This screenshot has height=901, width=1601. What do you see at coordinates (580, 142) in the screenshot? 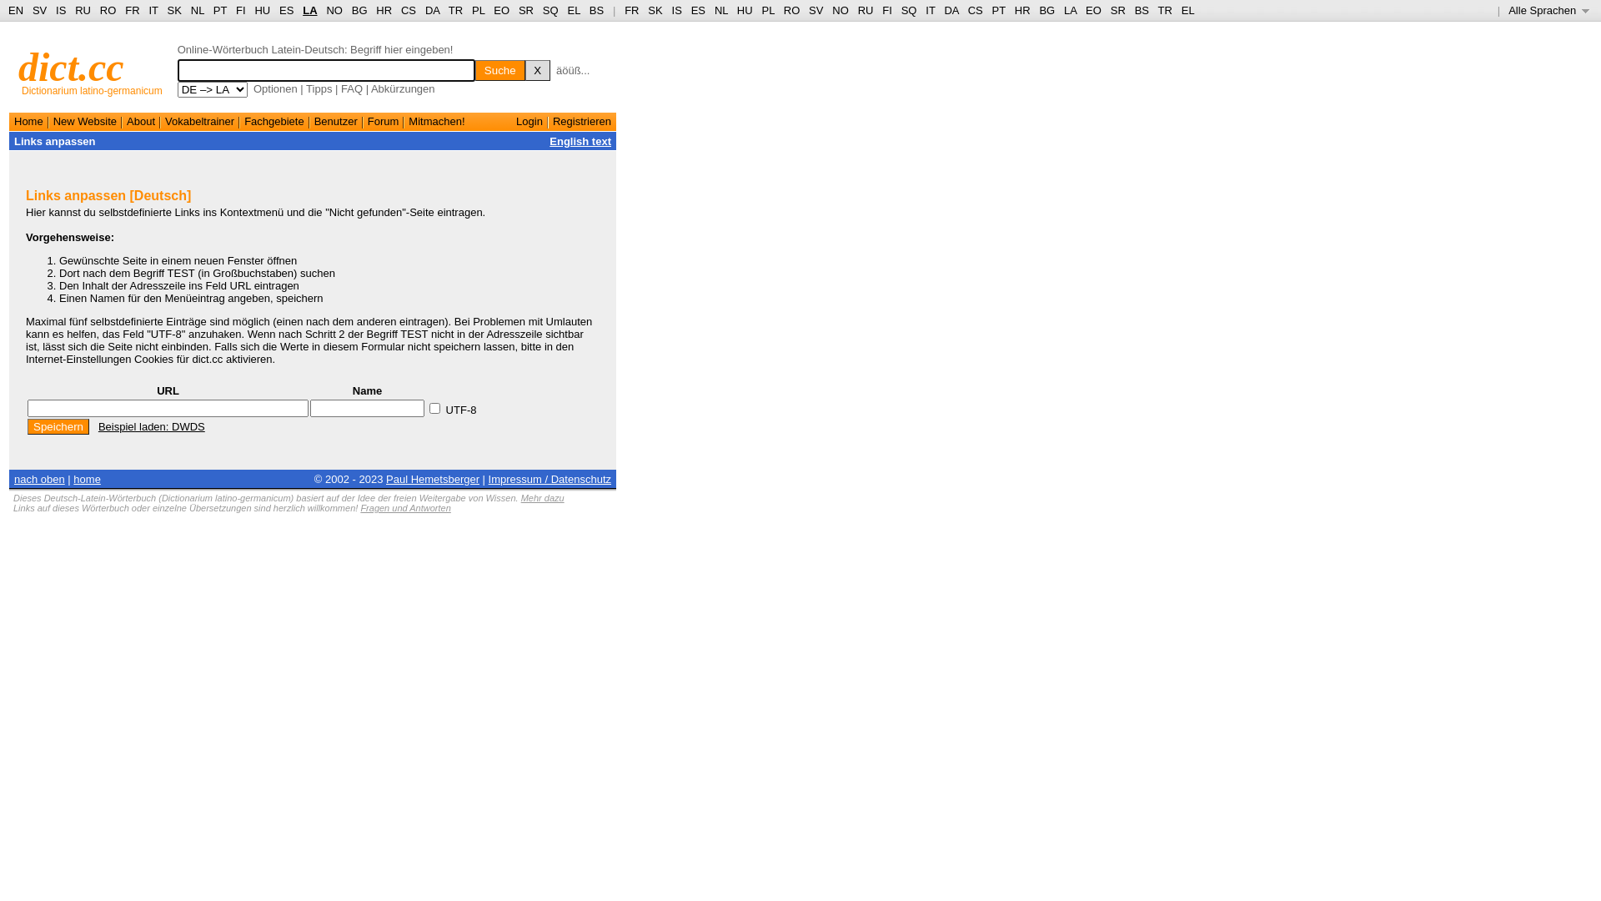
I see `English text` at bounding box center [580, 142].